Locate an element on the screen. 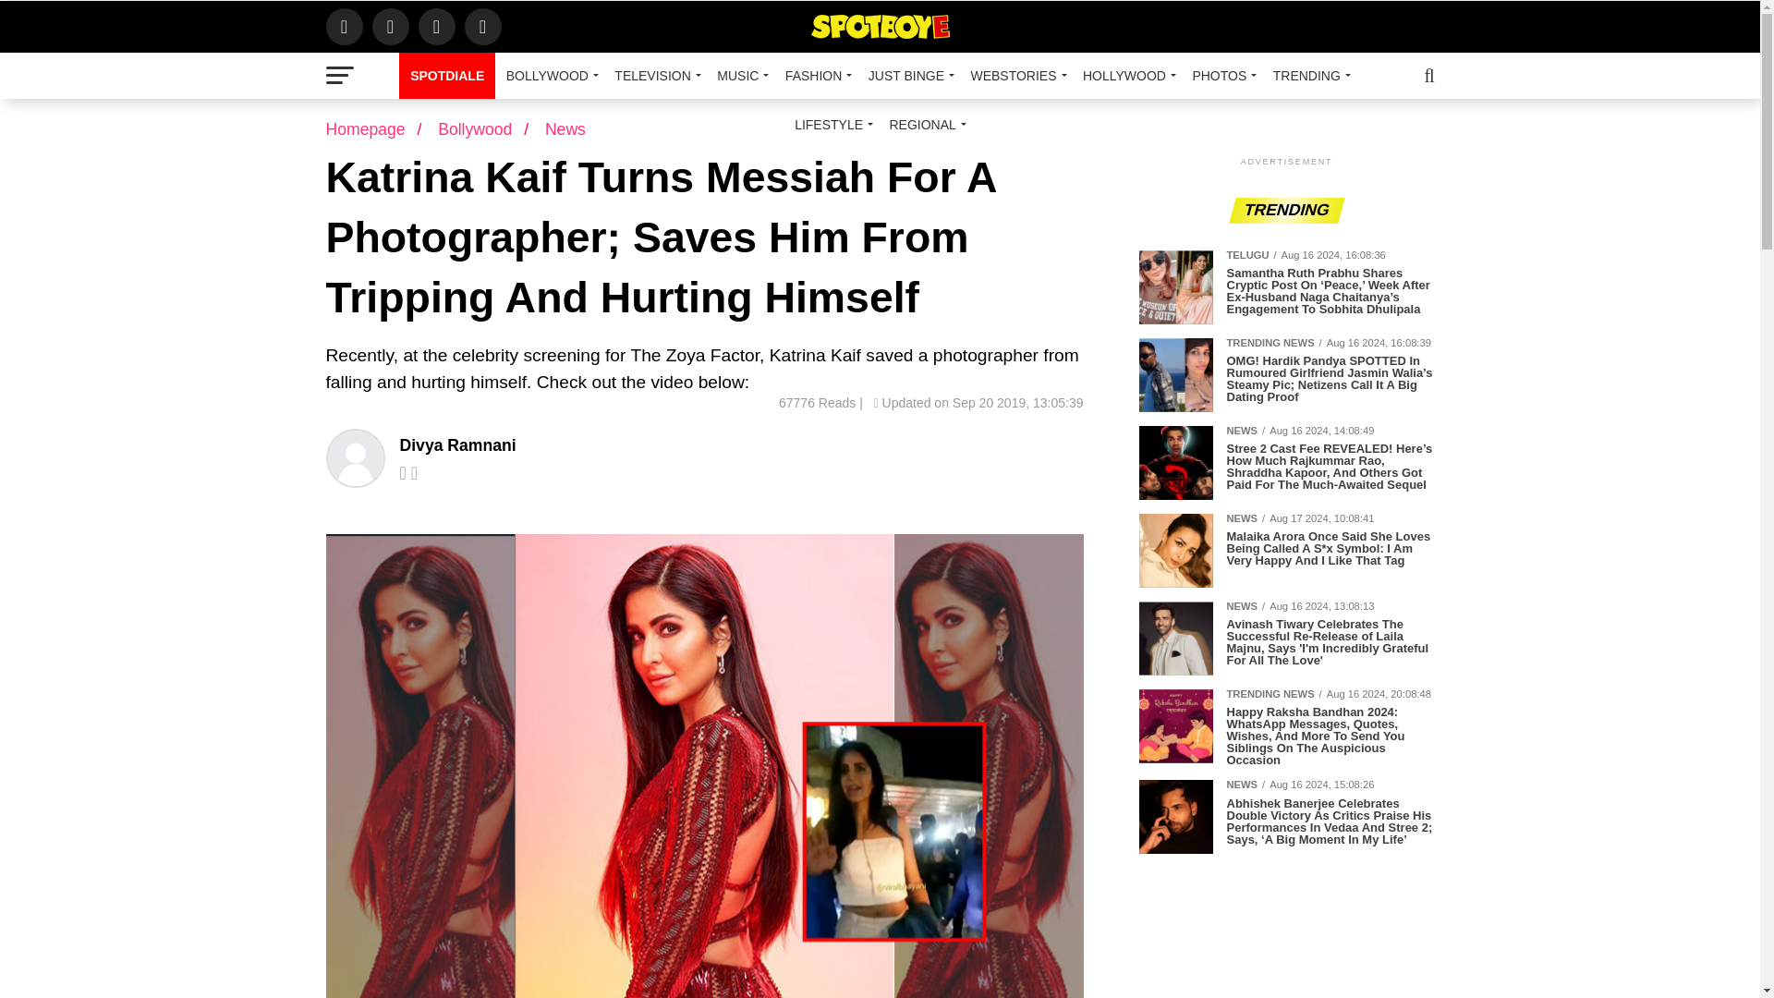 This screenshot has height=998, width=1774. LIFESTYLE is located at coordinates (831, 124).